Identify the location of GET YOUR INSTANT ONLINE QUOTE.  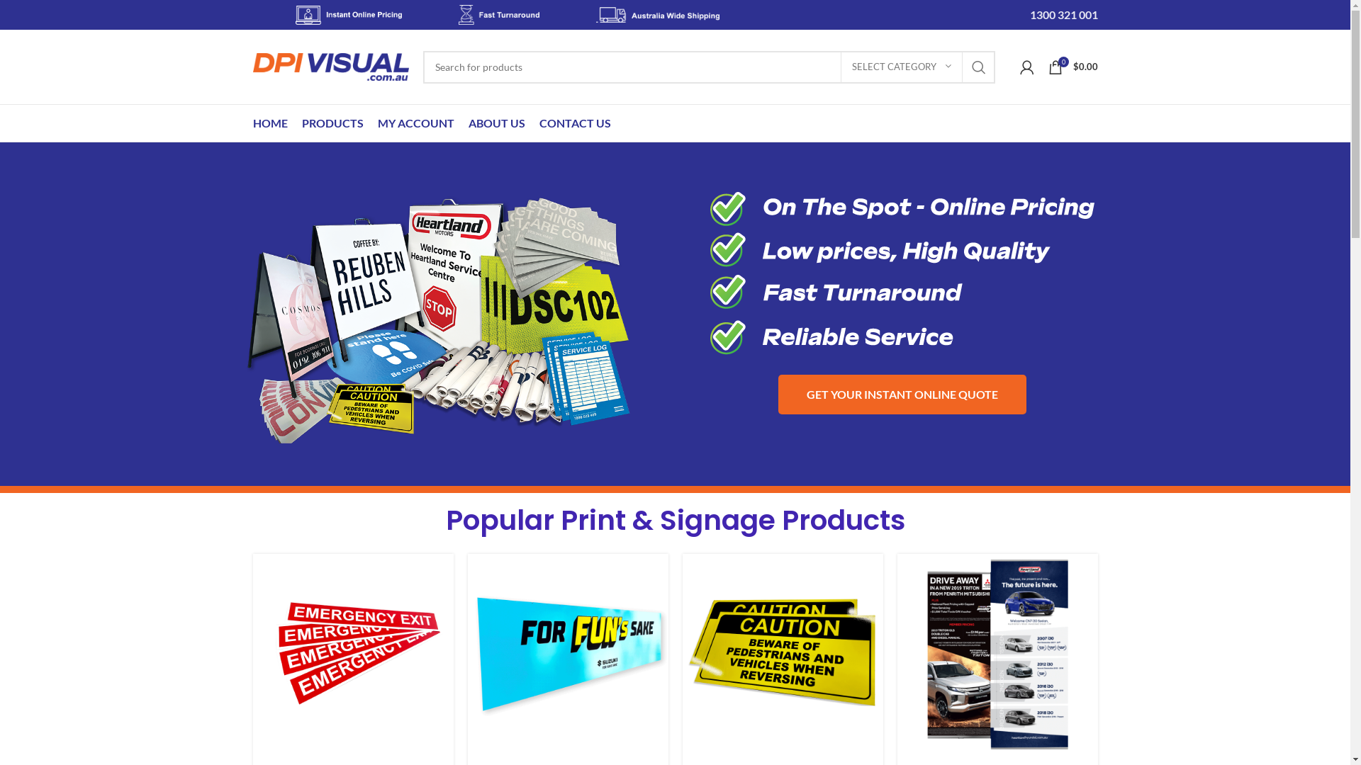
(902, 395).